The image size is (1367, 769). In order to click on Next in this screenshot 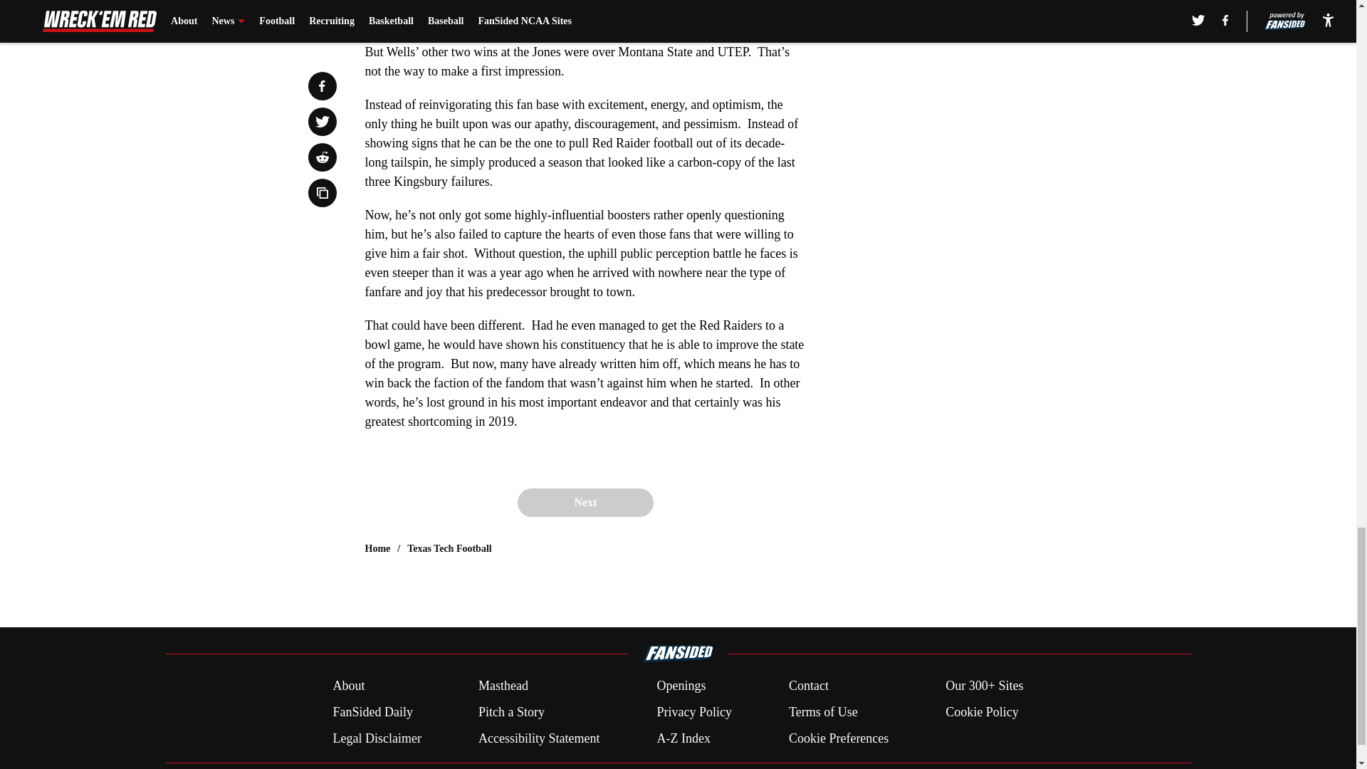, I will do `click(585, 502)`.